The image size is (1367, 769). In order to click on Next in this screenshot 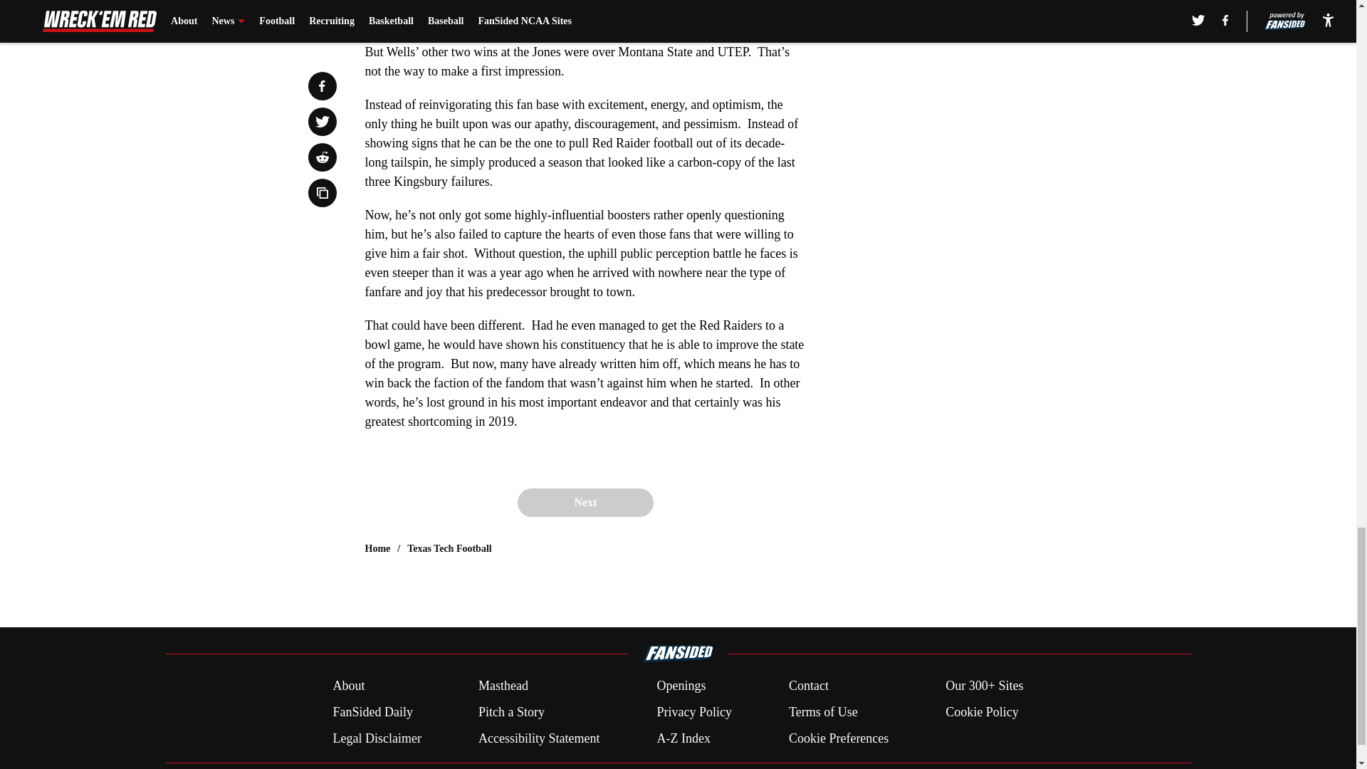, I will do `click(585, 502)`.